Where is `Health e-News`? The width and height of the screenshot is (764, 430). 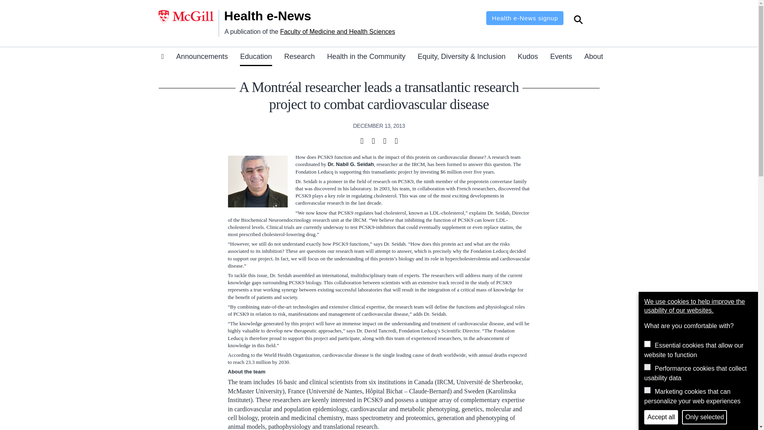 Health e-News is located at coordinates (278, 16).